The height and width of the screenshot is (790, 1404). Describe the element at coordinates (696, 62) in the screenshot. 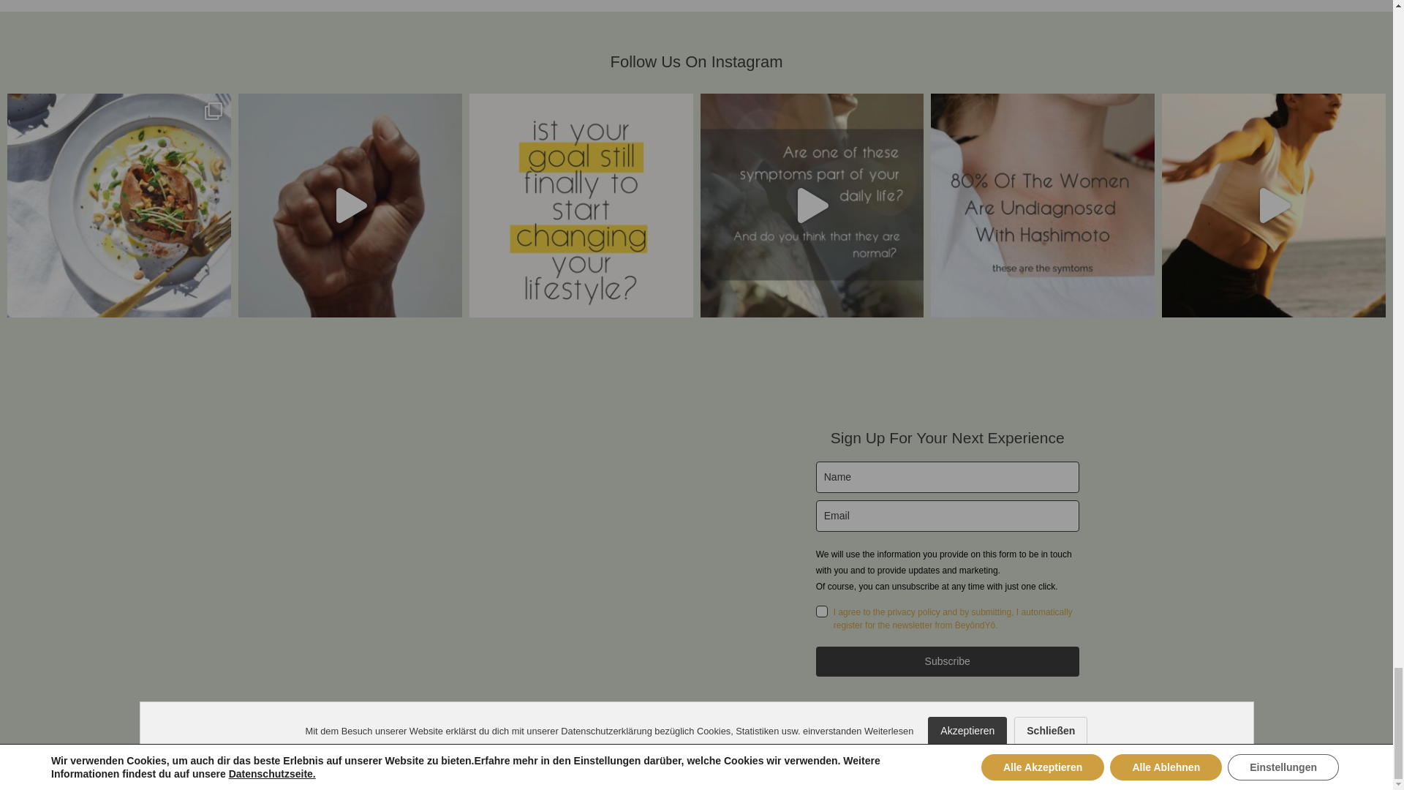

I see `Follow Us On Instagram` at that location.